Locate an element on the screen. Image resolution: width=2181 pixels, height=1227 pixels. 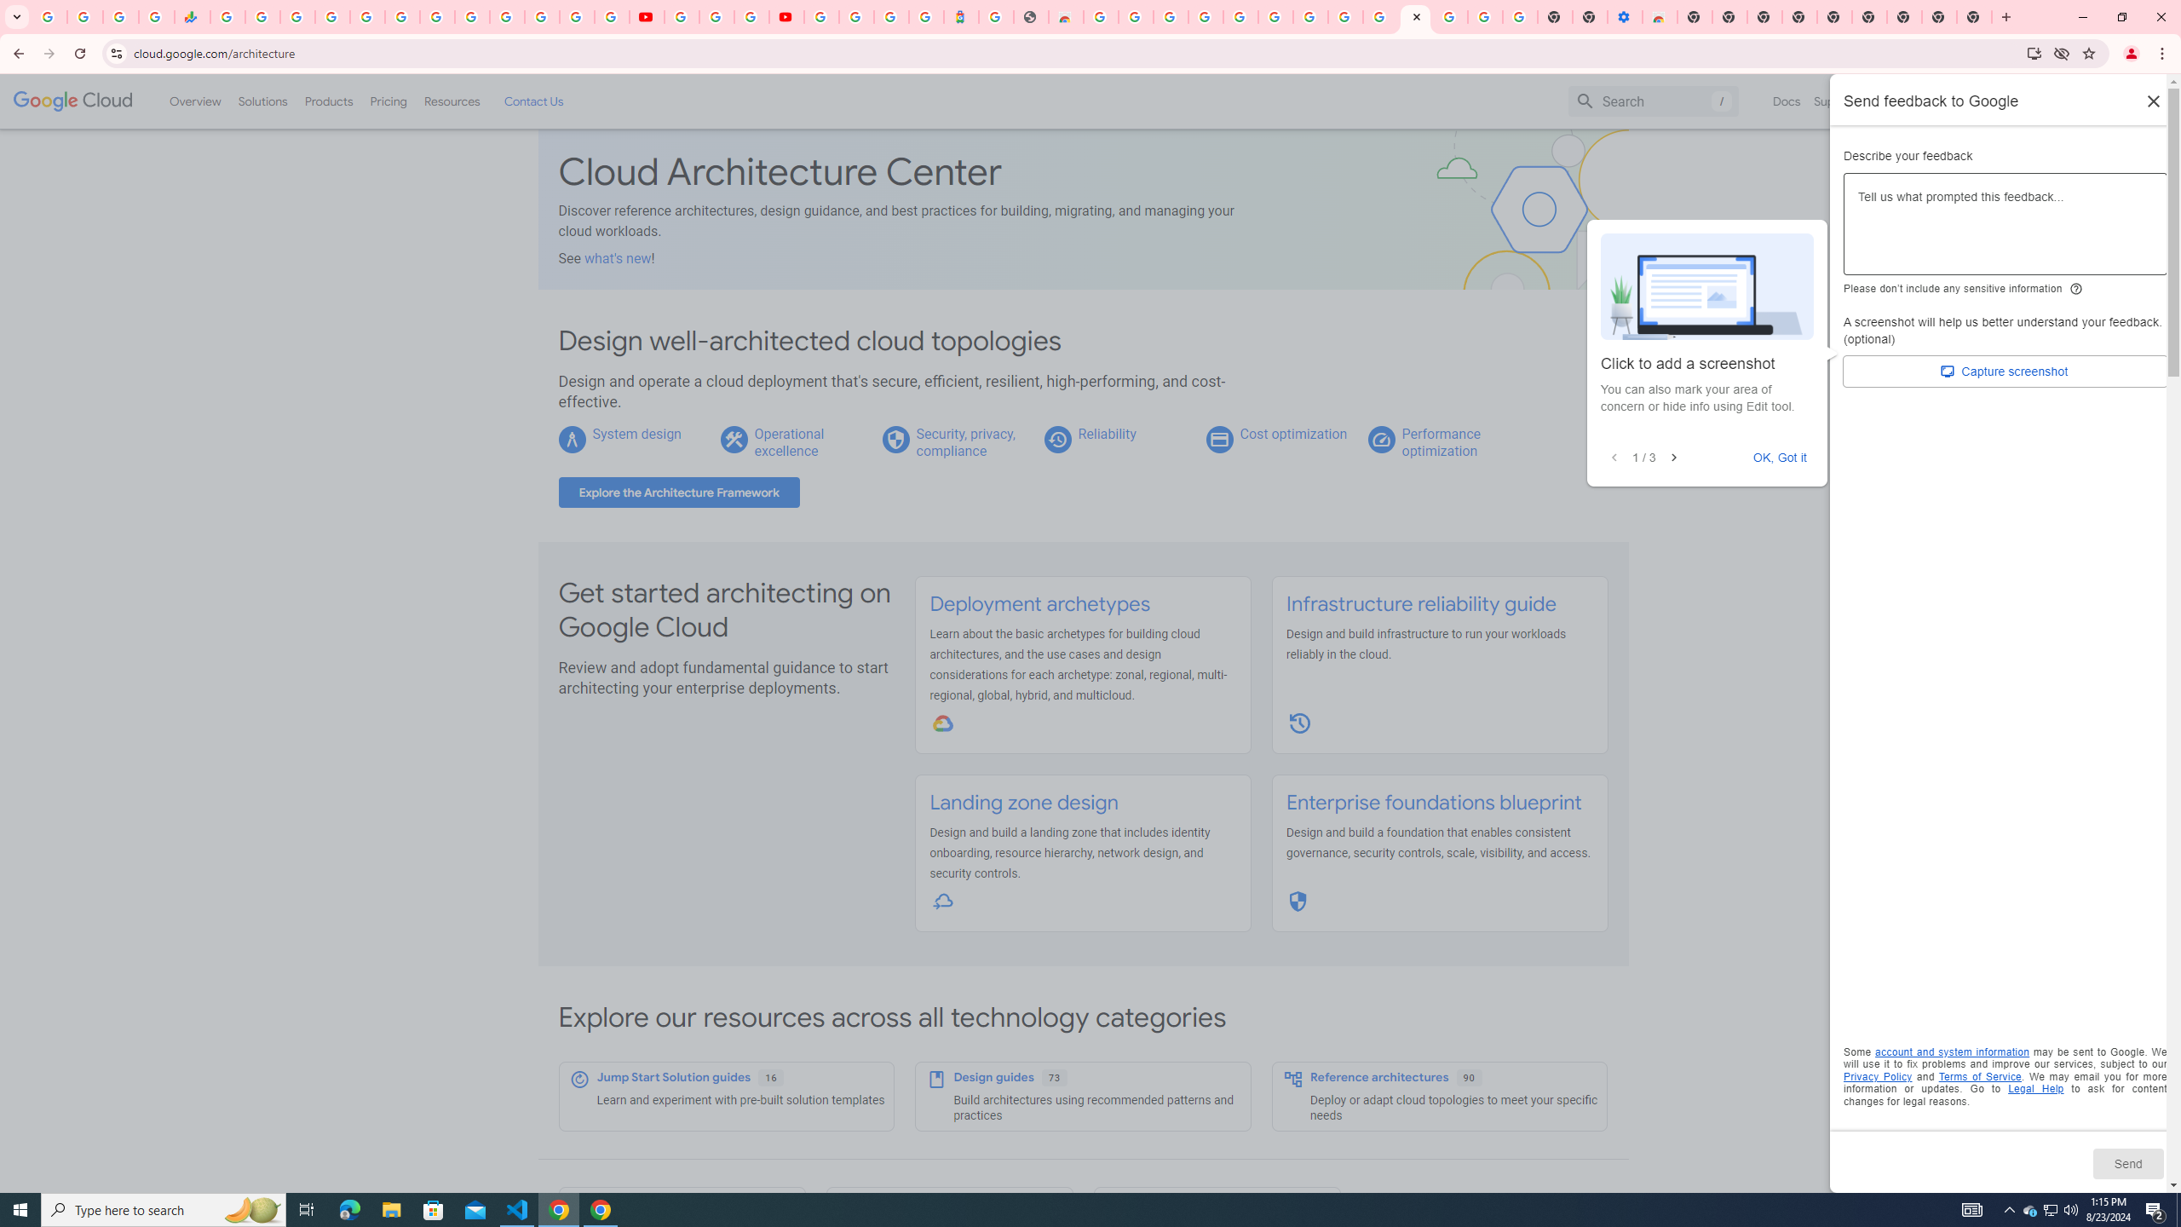
Atour Hotel - Google hotels is located at coordinates (961, 17).